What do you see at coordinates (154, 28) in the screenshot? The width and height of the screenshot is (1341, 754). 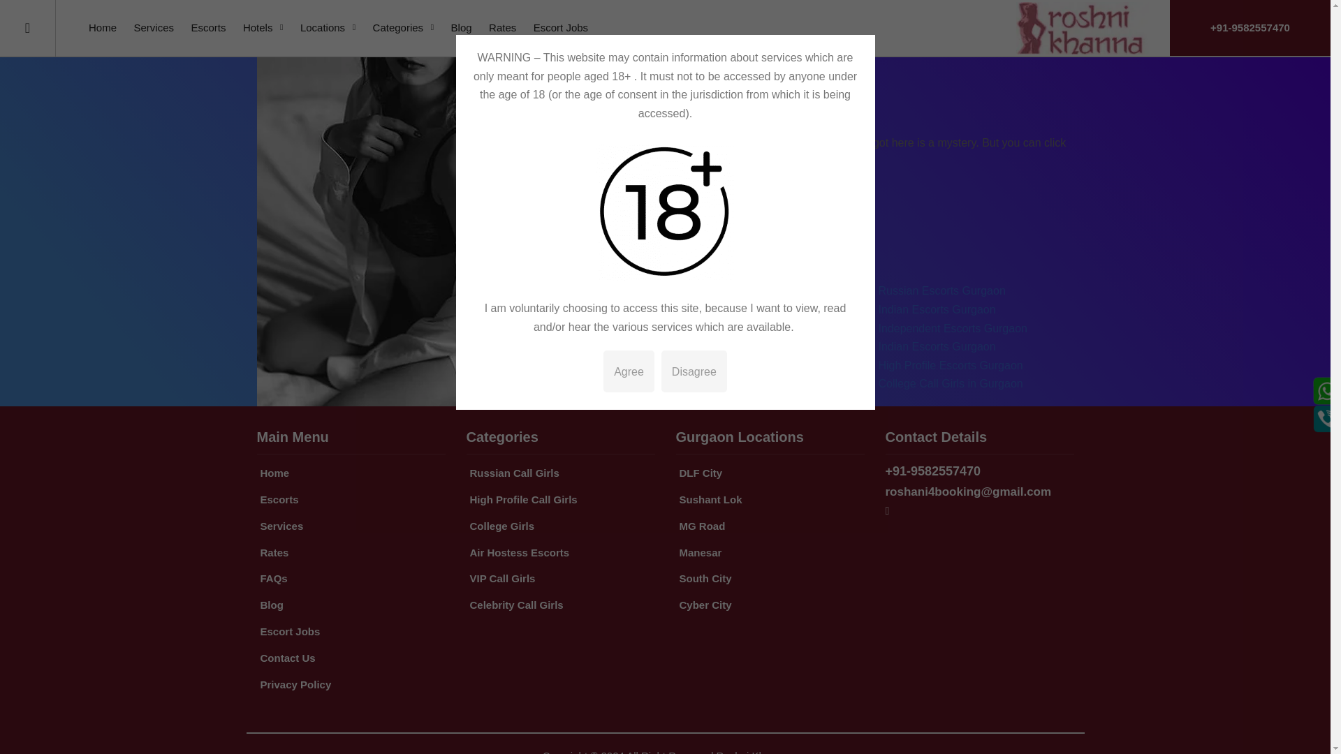 I see `Services` at bounding box center [154, 28].